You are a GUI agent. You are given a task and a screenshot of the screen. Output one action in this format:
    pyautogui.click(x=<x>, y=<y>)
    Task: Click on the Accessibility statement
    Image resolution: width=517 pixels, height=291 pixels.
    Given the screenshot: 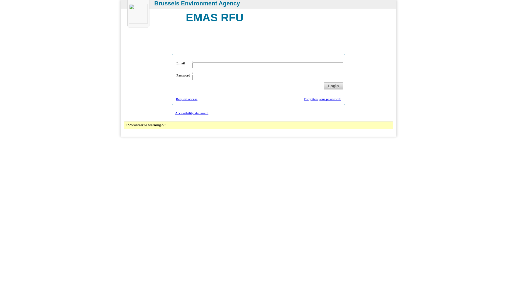 What is the action you would take?
    pyautogui.click(x=192, y=113)
    